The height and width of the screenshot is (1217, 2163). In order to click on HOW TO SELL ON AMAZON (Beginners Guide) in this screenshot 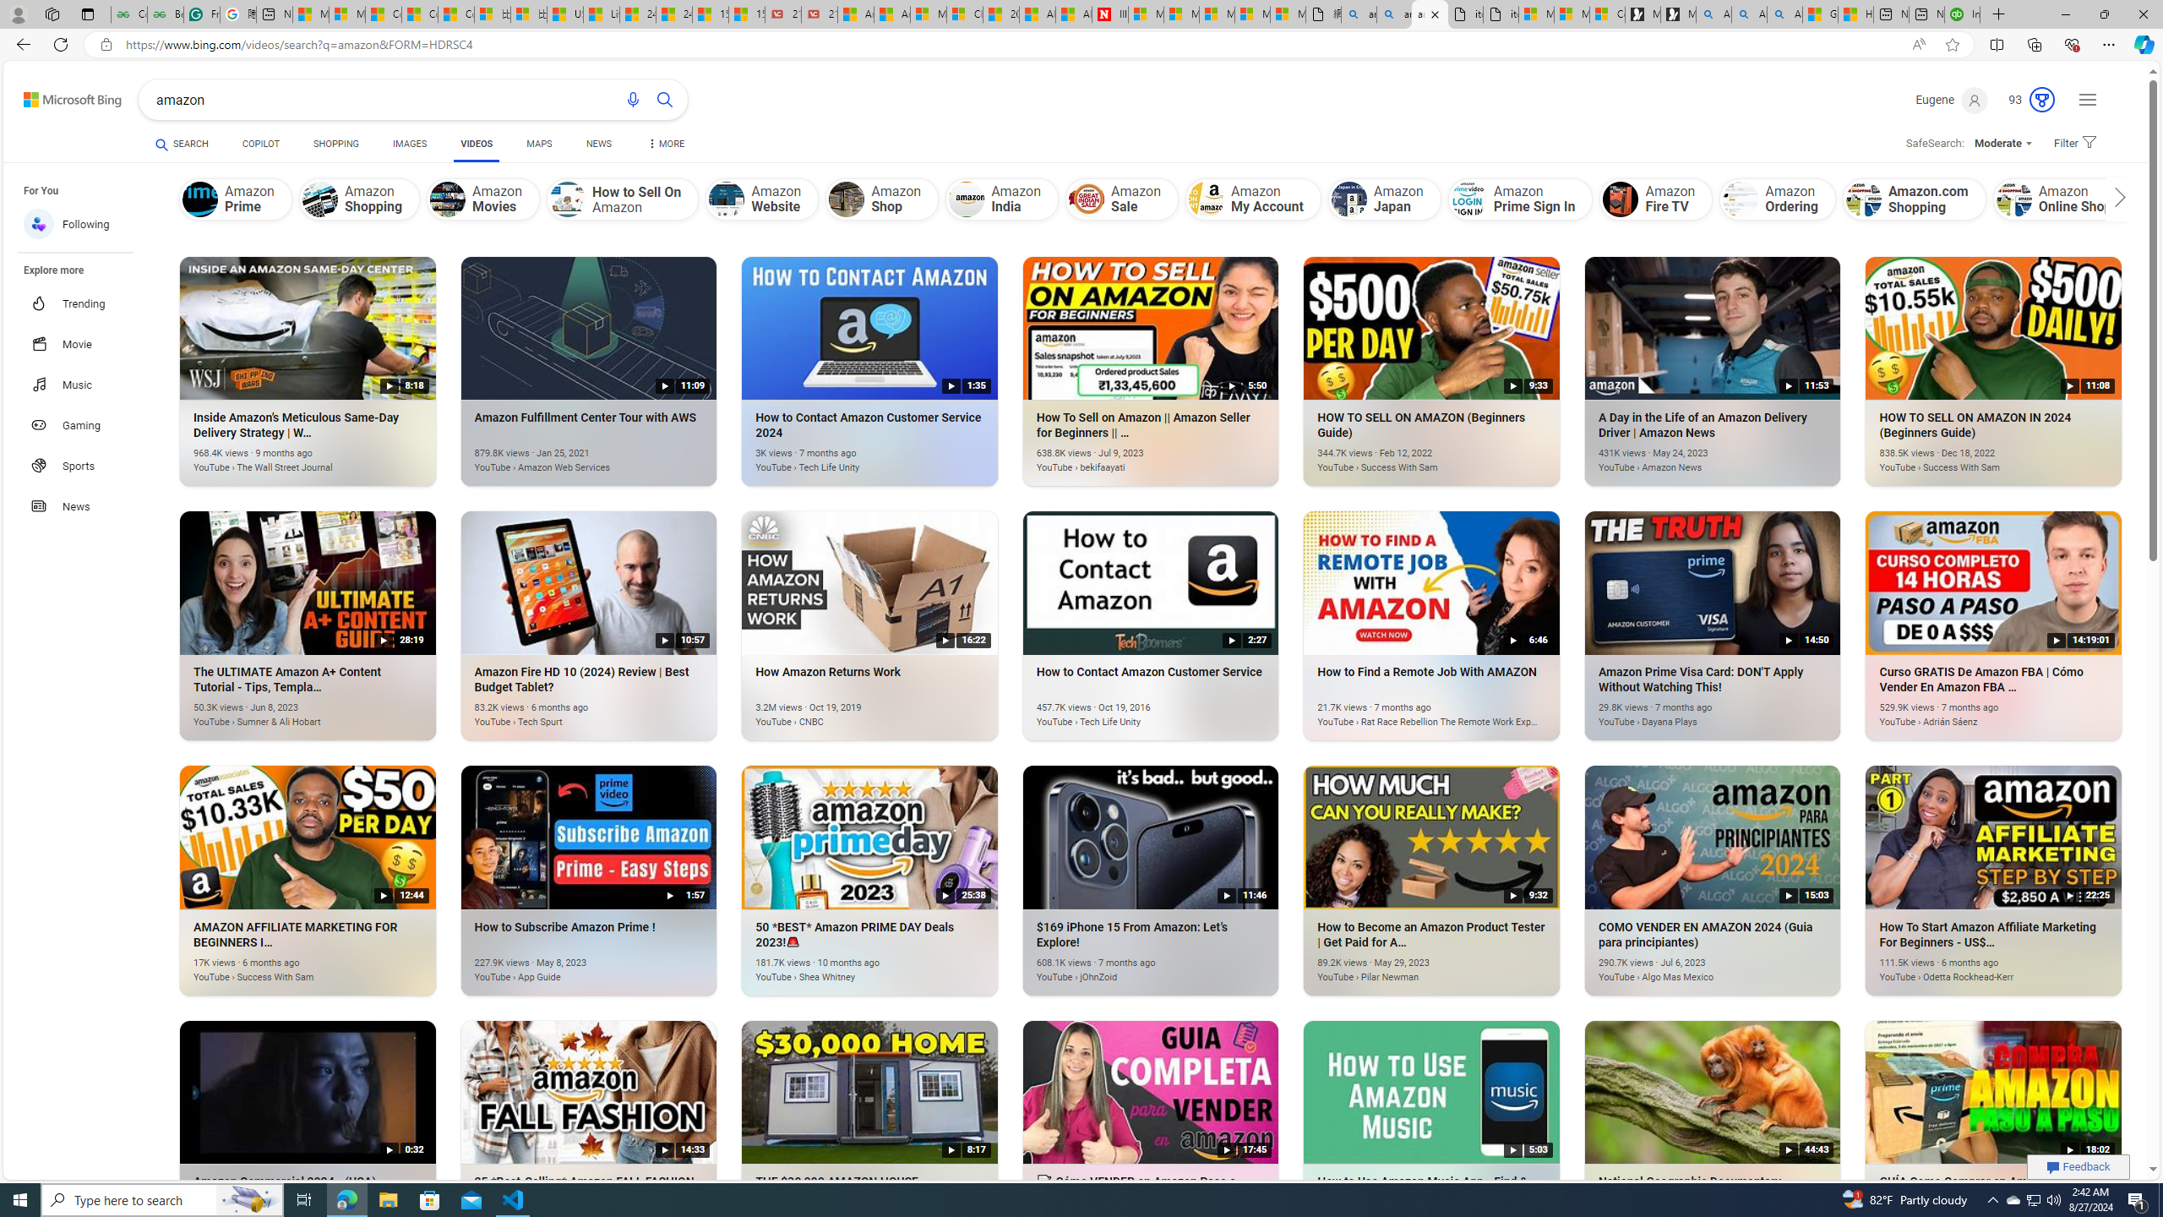, I will do `click(1406, 458)`.